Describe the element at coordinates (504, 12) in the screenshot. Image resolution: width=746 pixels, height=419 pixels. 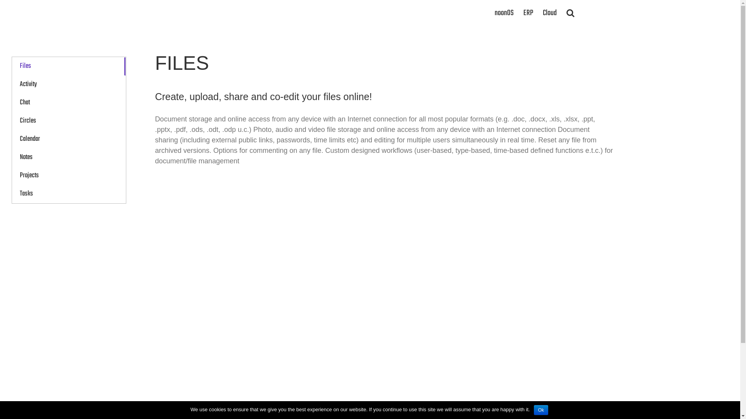
I see `noonOS` at that location.